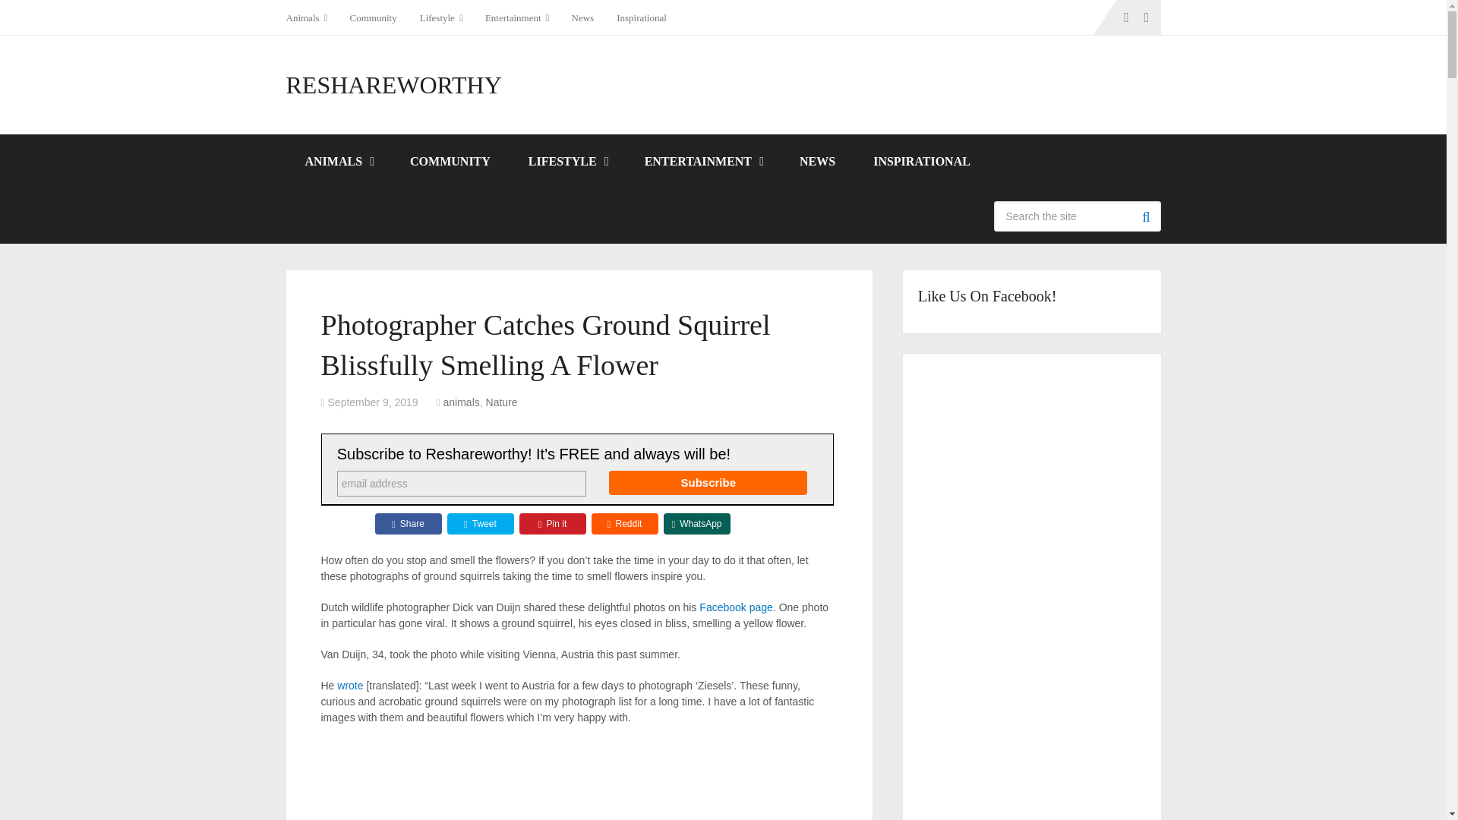 This screenshot has width=1458, height=820. I want to click on Animals, so click(311, 17).